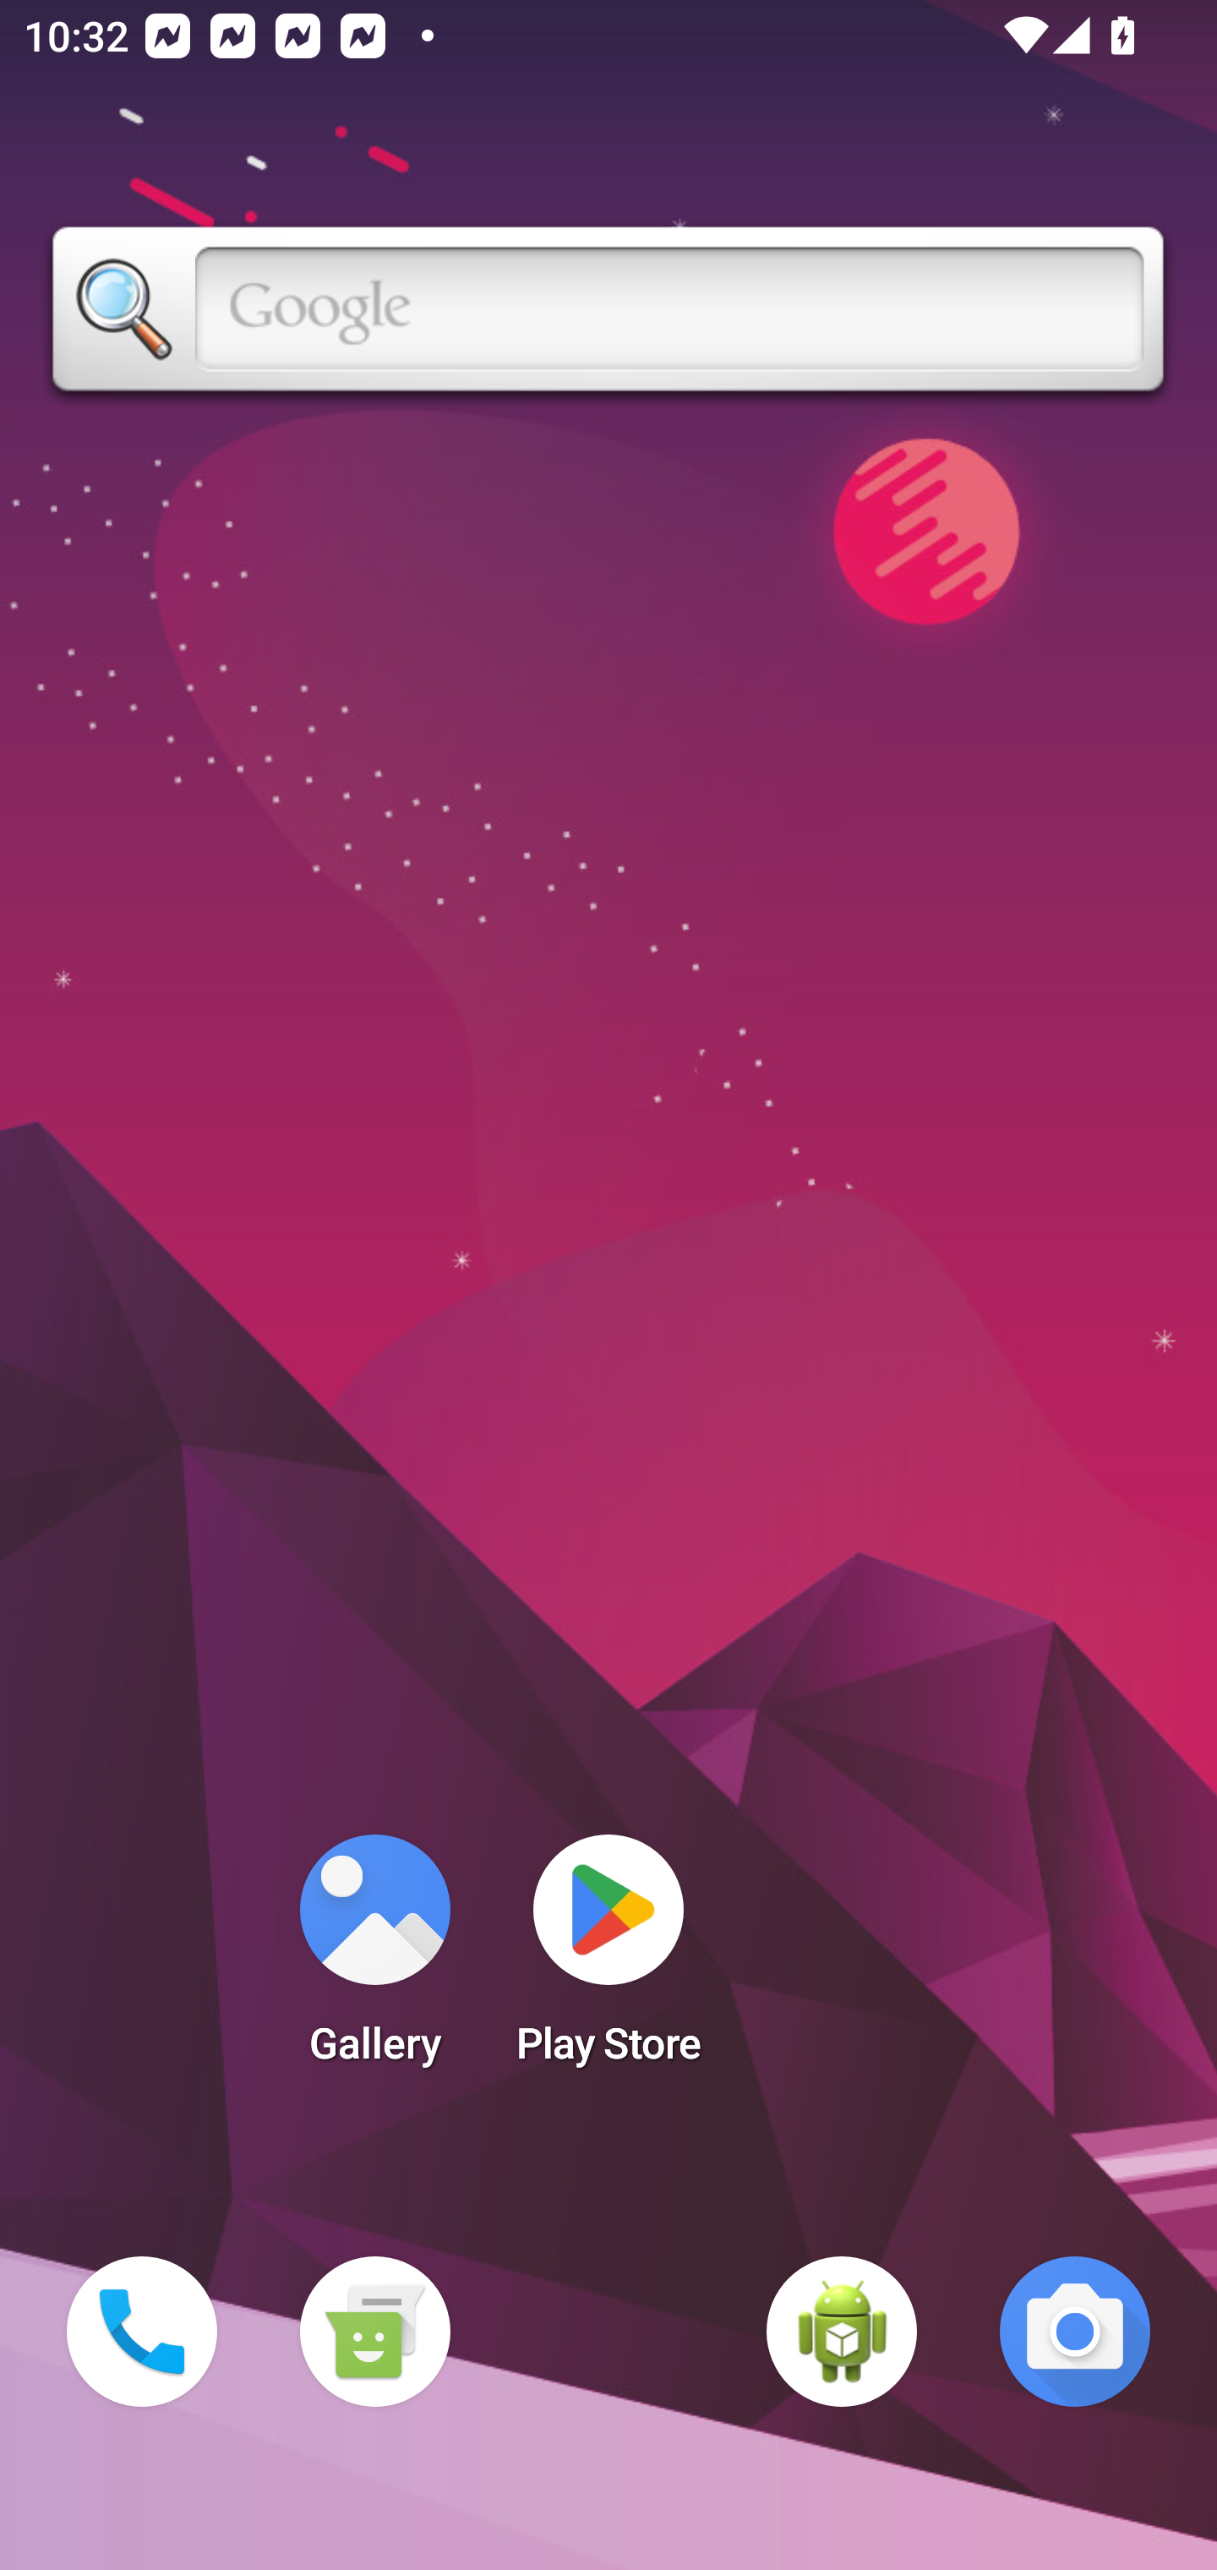 This screenshot has height=2570, width=1217. I want to click on Phone, so click(142, 2332).